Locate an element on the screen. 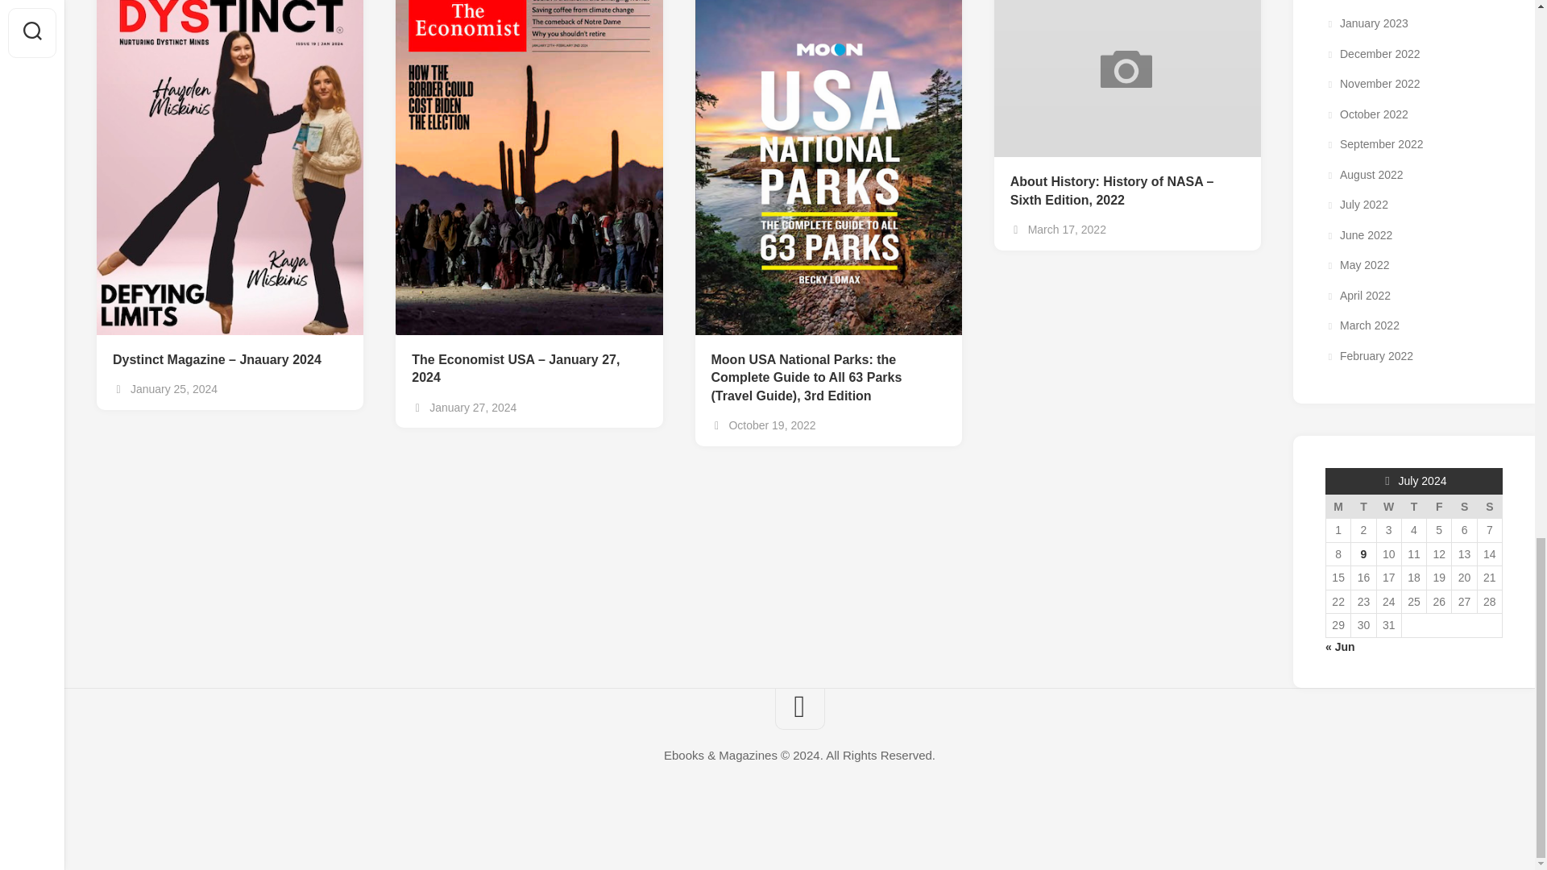 This screenshot has width=1547, height=870. Monday is located at coordinates (1338, 506).